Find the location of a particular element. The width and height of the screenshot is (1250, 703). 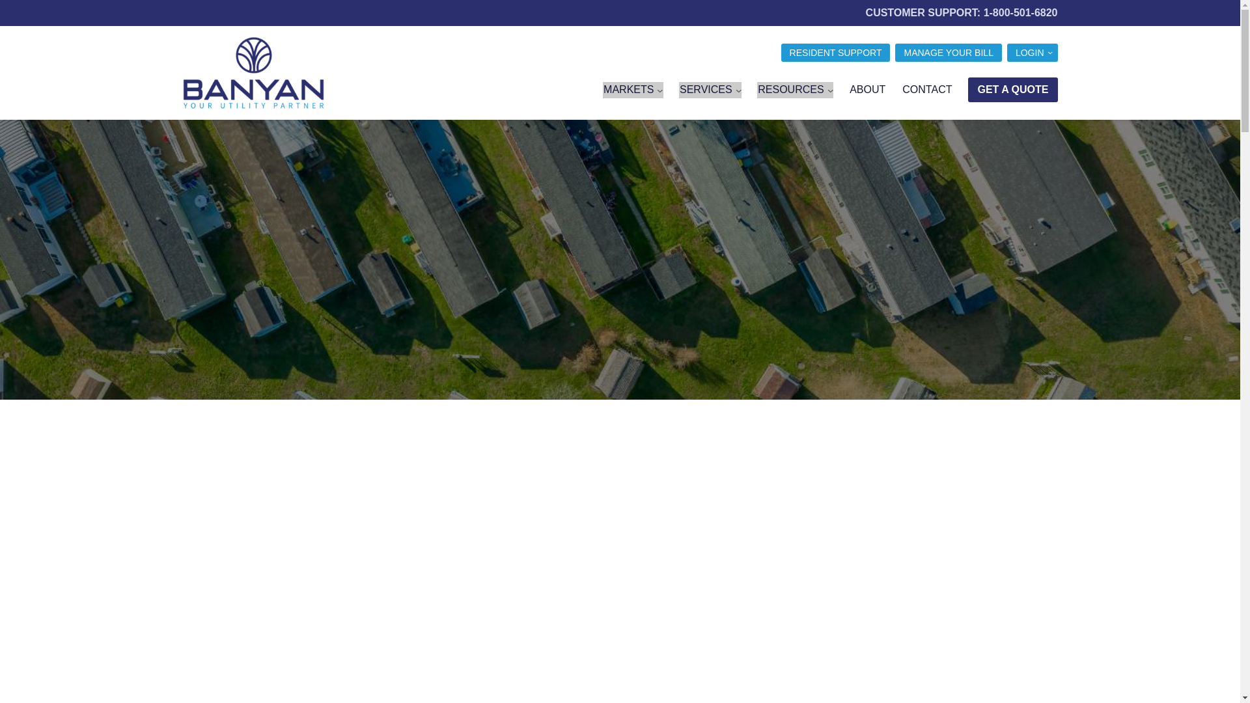

RESIDENT SUPPORT is located at coordinates (836, 53).